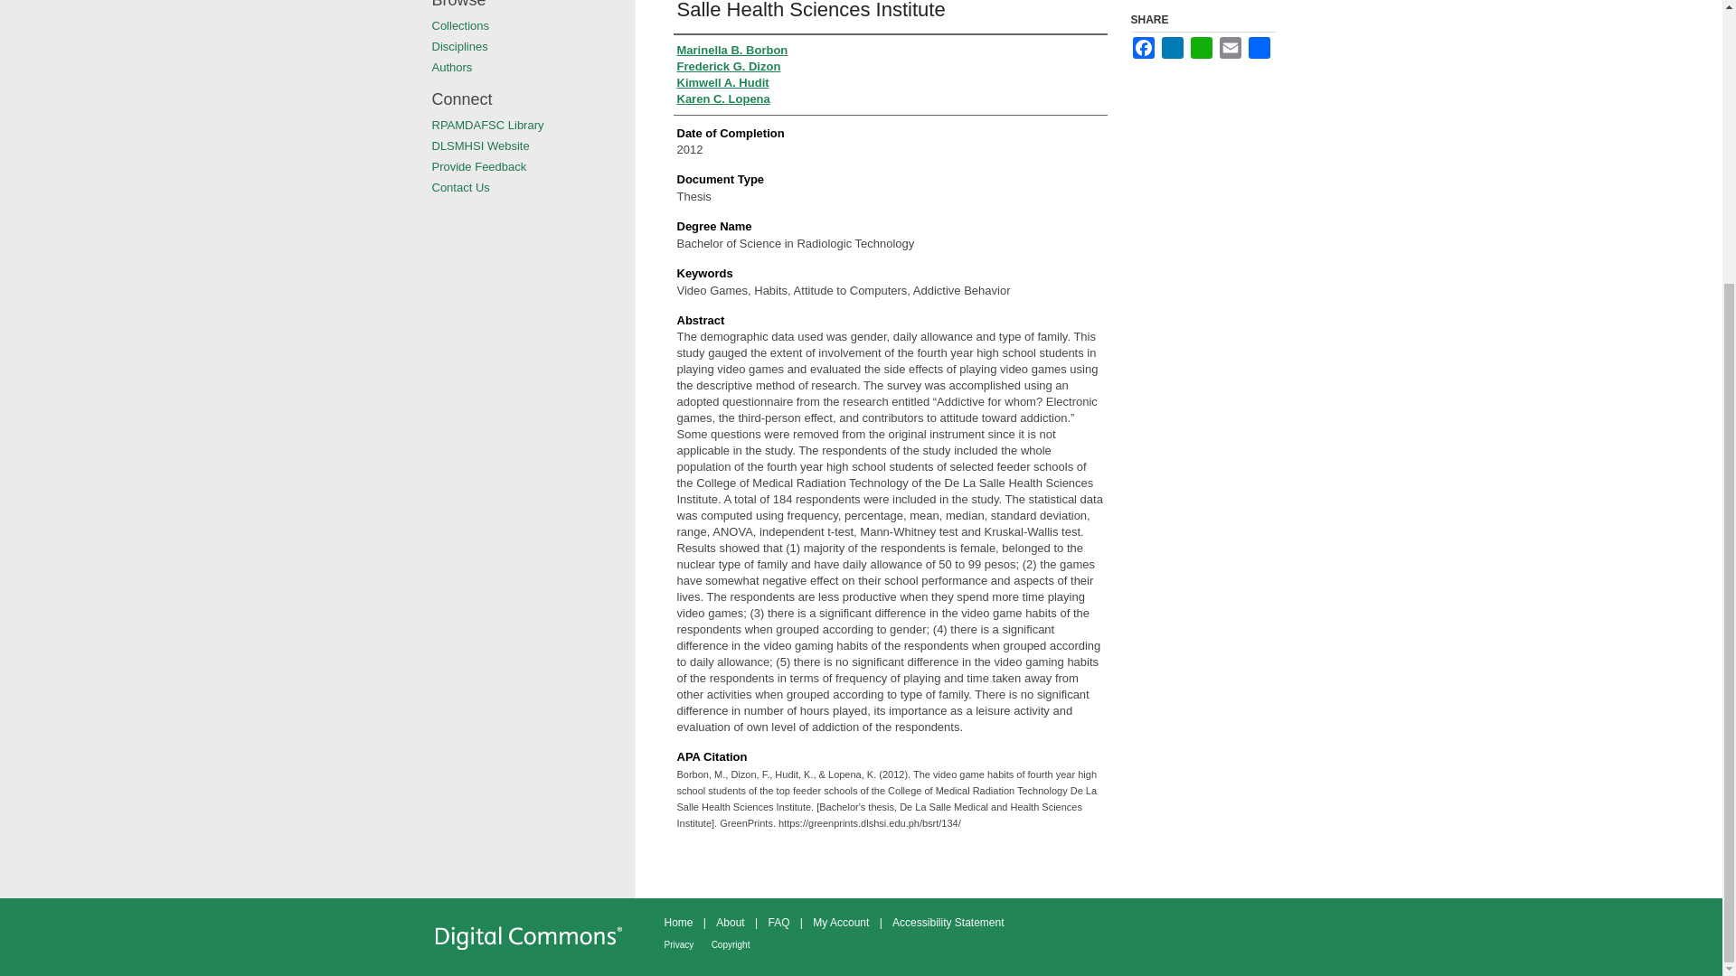 The width and height of the screenshot is (1736, 976). Describe the element at coordinates (533, 145) in the screenshot. I see `DLSMHSI Website` at that location.